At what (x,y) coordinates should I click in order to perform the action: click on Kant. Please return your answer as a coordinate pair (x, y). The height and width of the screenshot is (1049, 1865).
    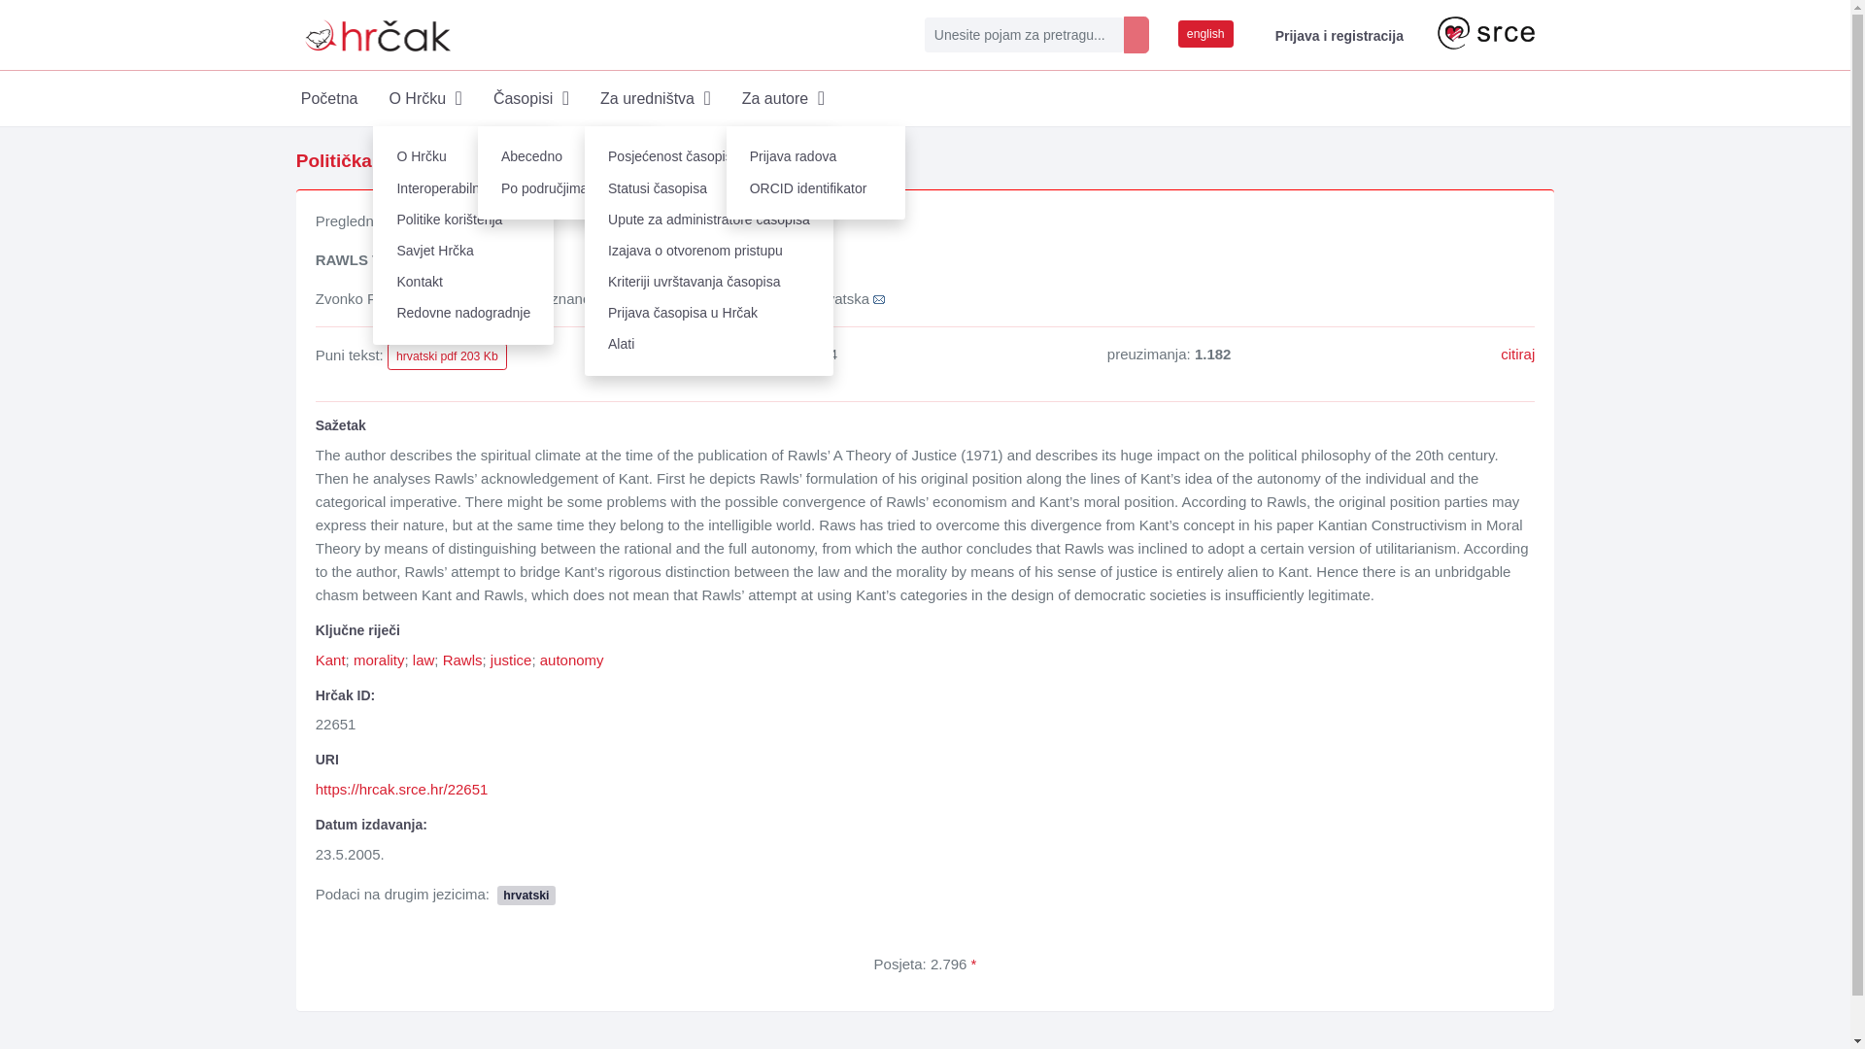
    Looking at the image, I should click on (330, 659).